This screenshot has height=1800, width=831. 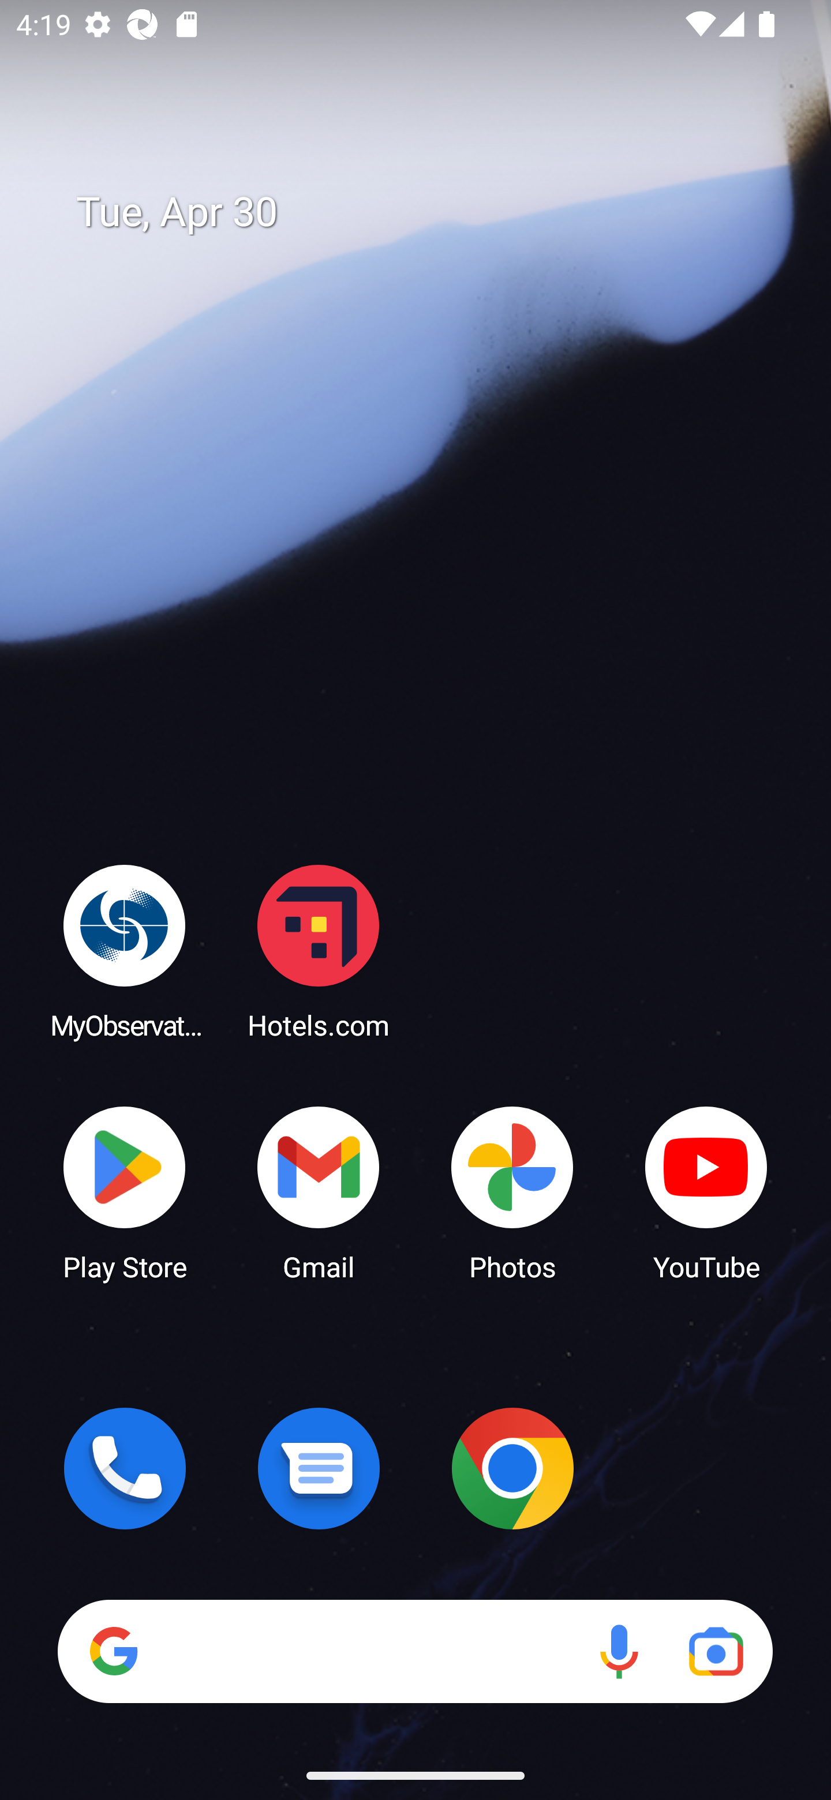 What do you see at coordinates (716, 1651) in the screenshot?
I see `Google Lens` at bounding box center [716, 1651].